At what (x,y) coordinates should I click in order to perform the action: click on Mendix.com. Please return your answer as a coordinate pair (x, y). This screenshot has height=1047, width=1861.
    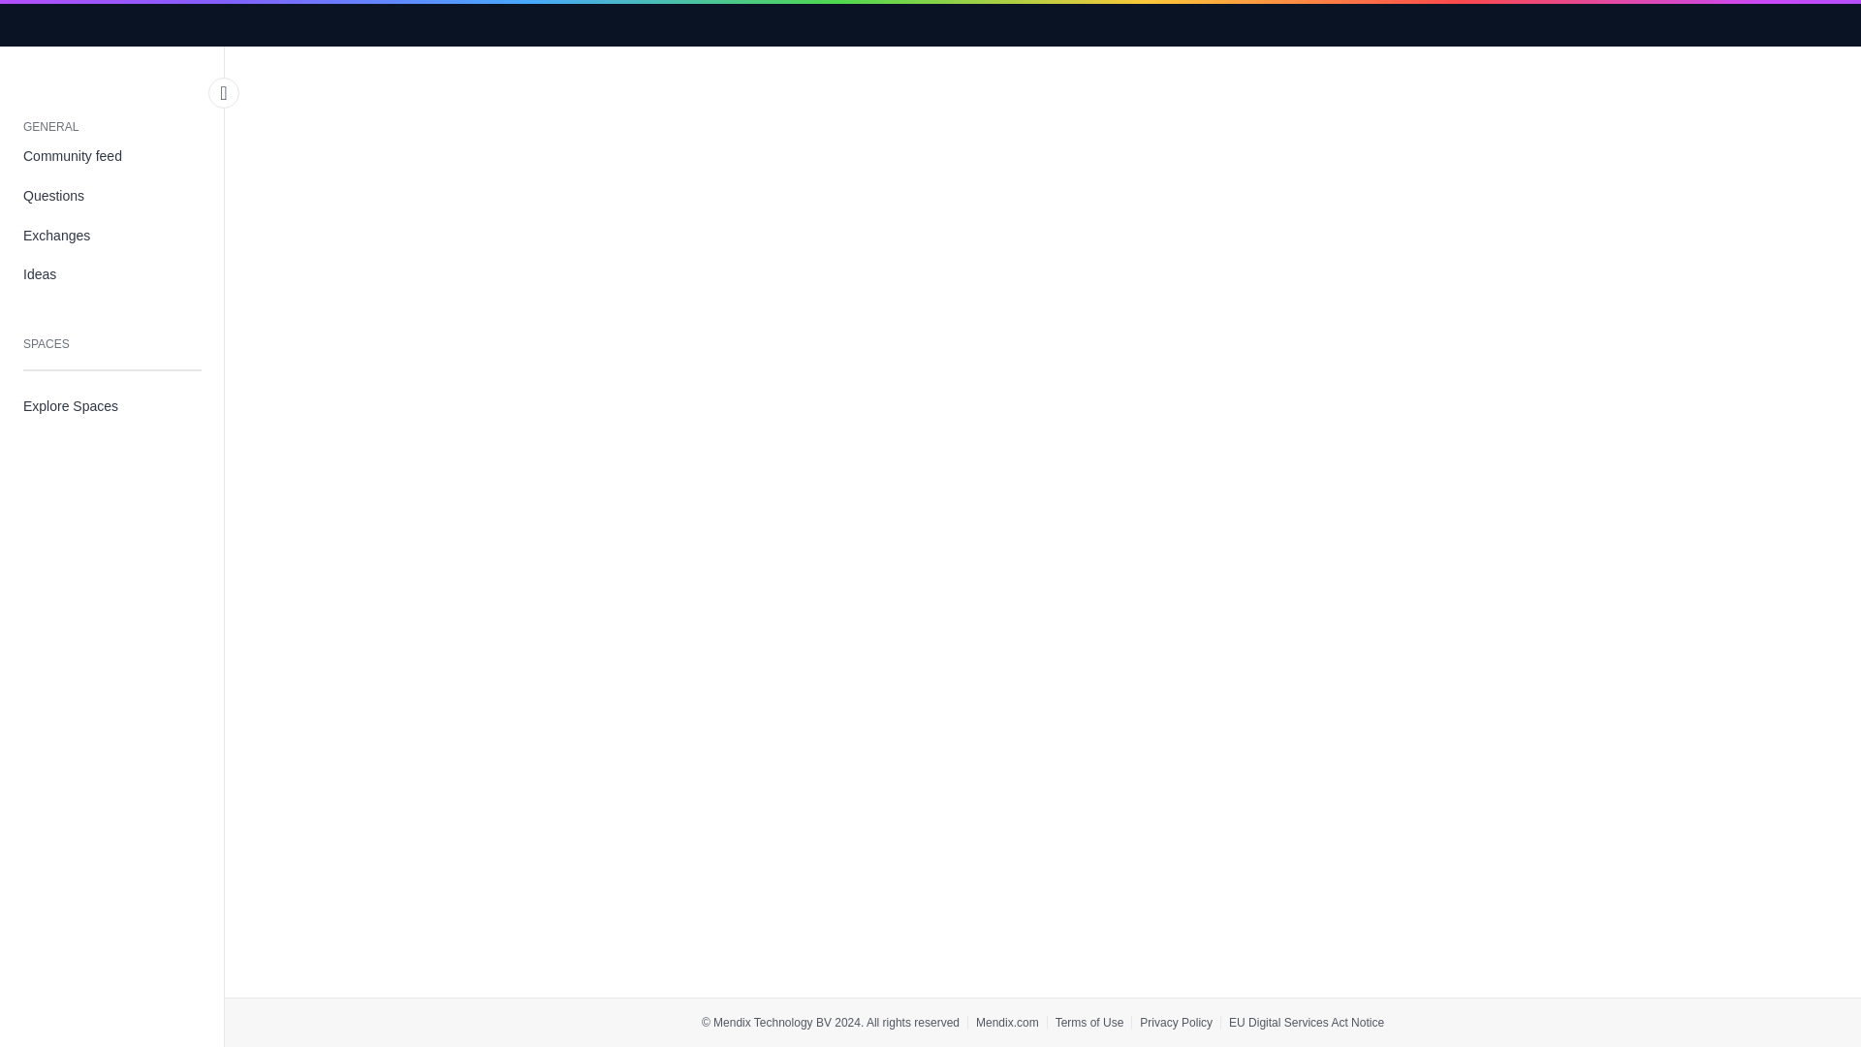
    Looking at the image, I should click on (1006, 1022).